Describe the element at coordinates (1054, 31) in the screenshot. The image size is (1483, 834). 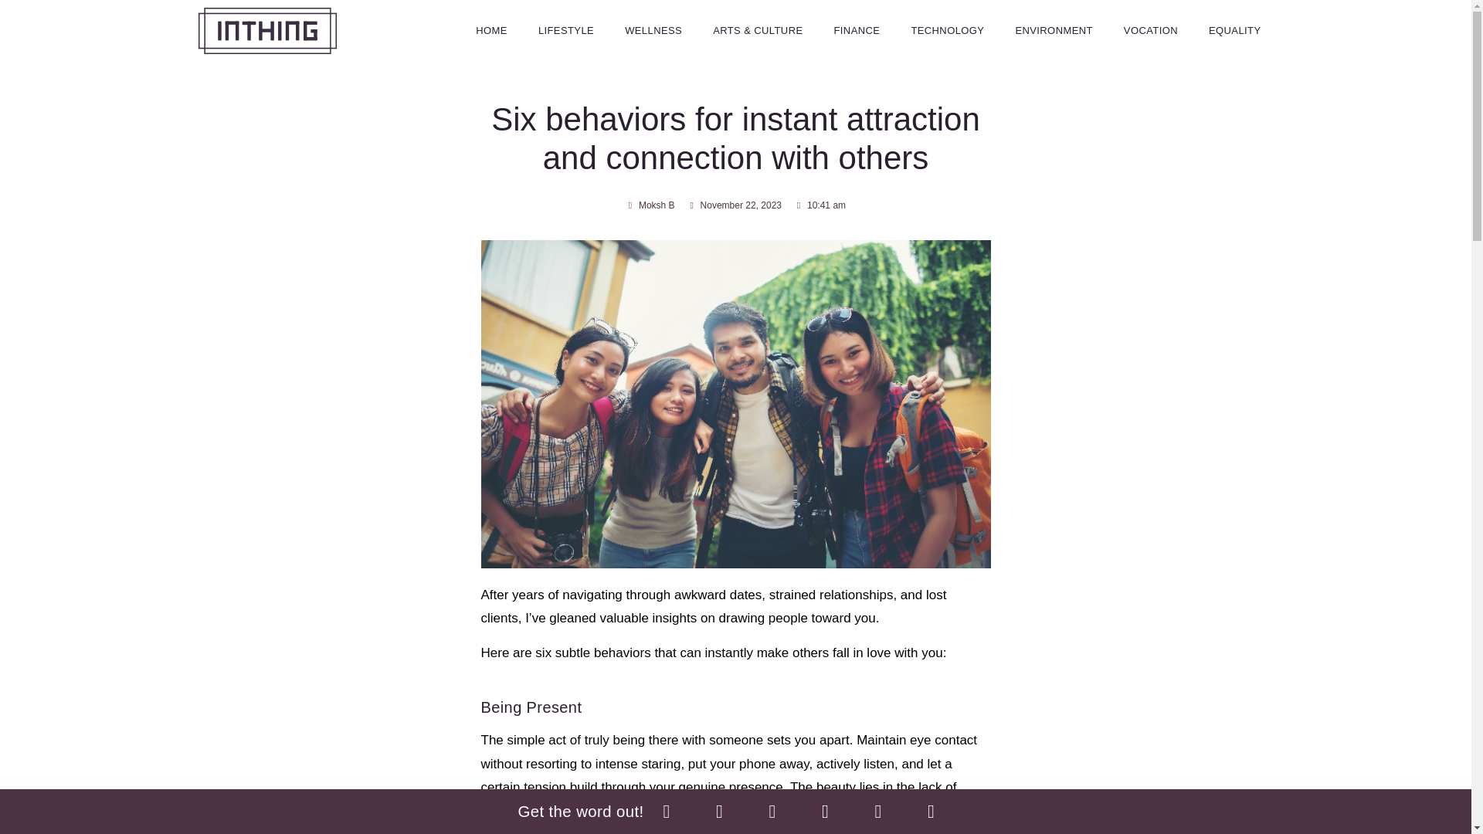
I see `ENVIRONMENT` at that location.